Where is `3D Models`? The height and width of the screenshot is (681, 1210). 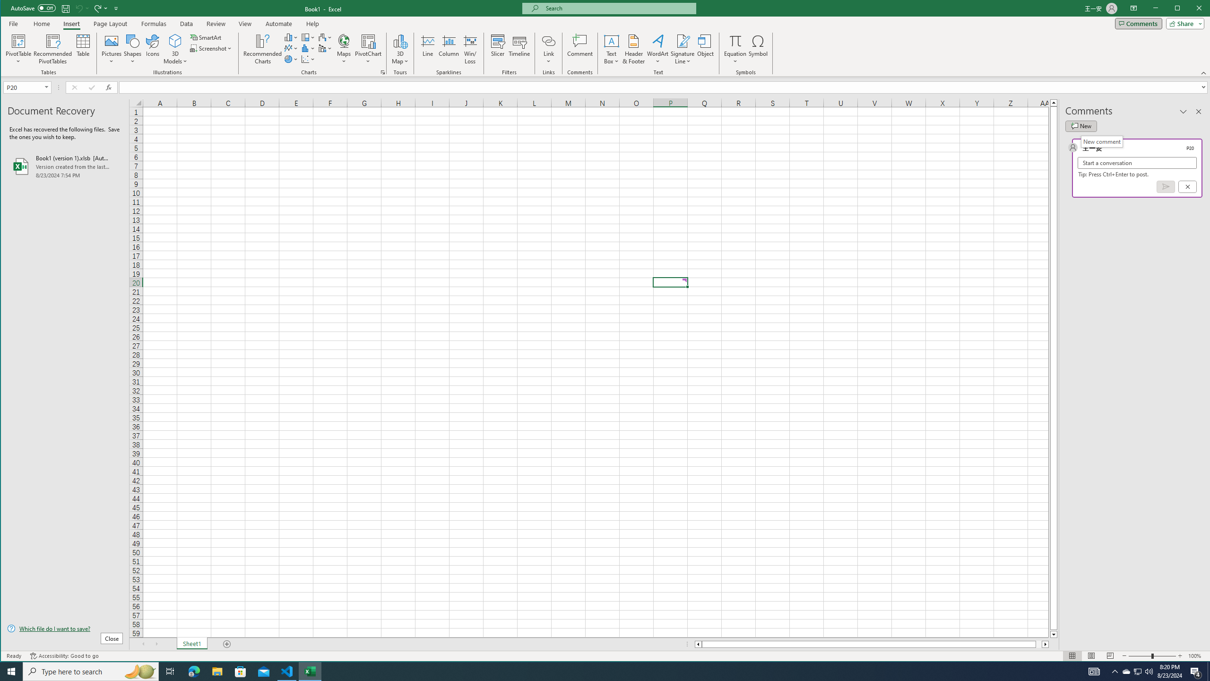 3D Models is located at coordinates (175, 49).